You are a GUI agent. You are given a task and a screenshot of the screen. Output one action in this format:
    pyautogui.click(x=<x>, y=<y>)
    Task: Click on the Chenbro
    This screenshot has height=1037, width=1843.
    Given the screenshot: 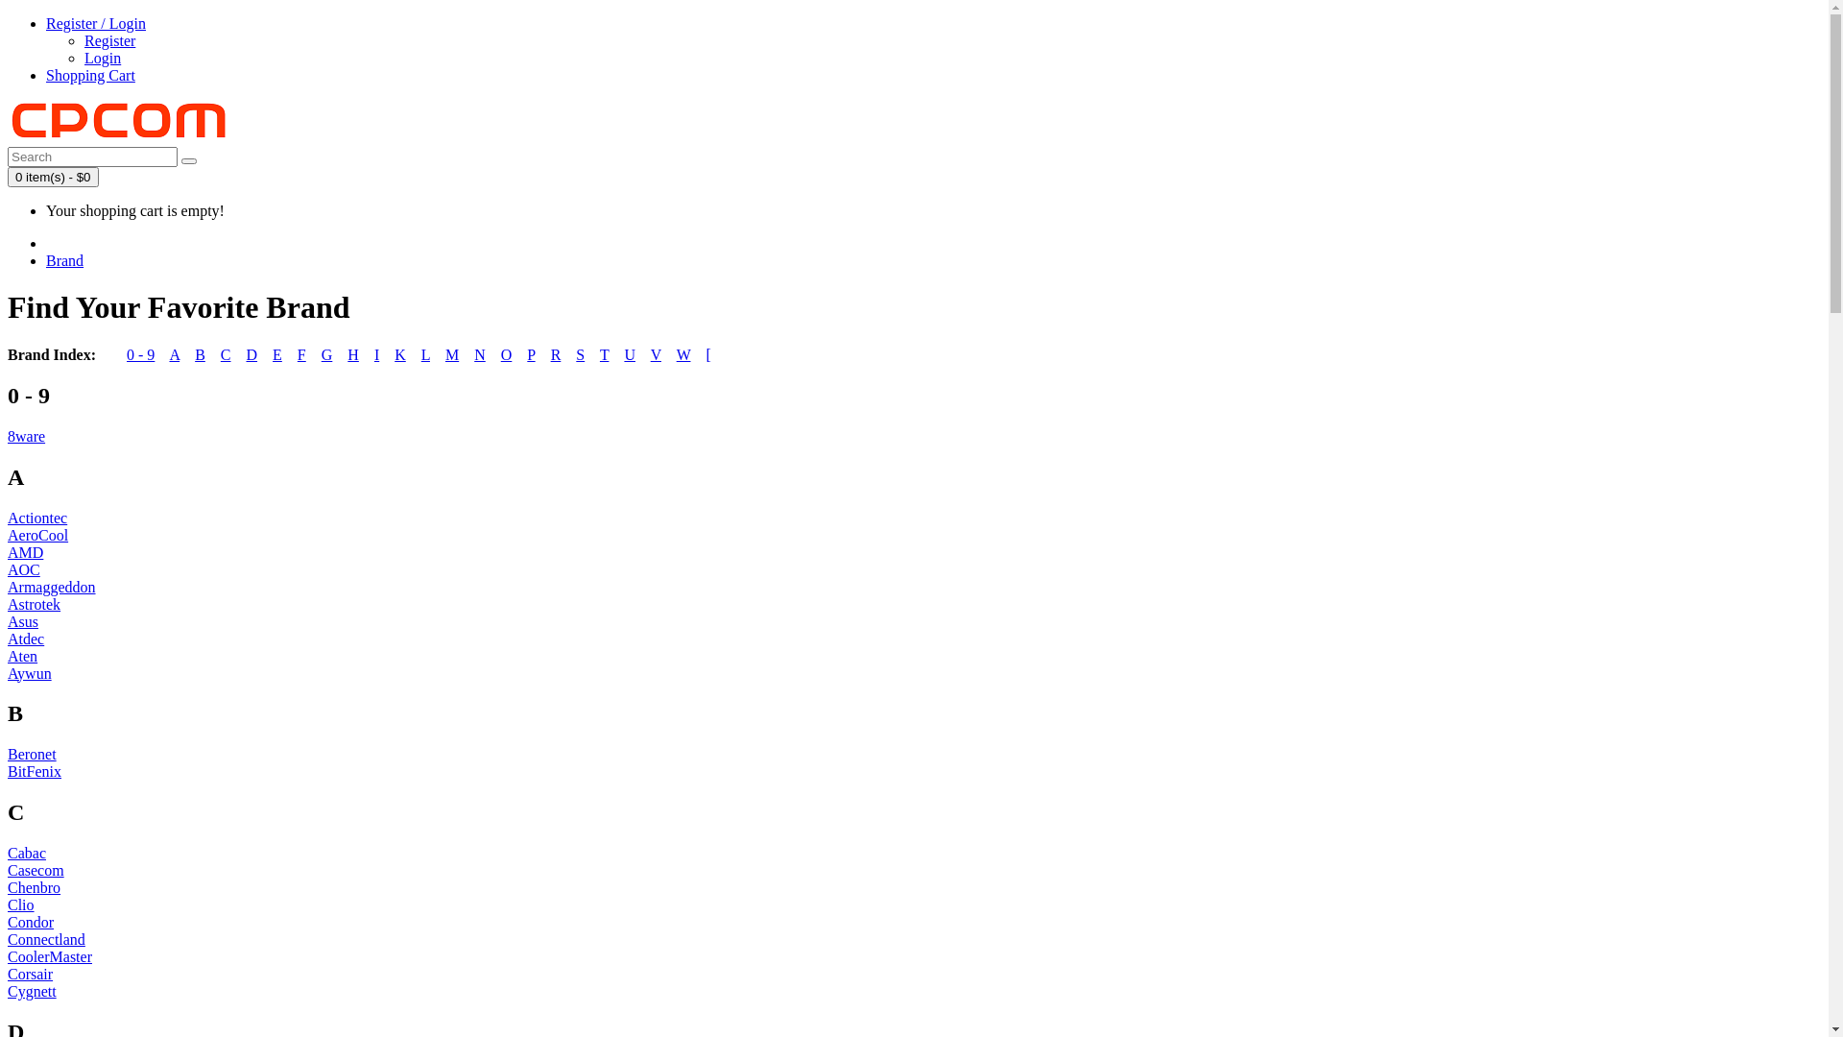 What is the action you would take?
    pyautogui.click(x=35, y=887)
    